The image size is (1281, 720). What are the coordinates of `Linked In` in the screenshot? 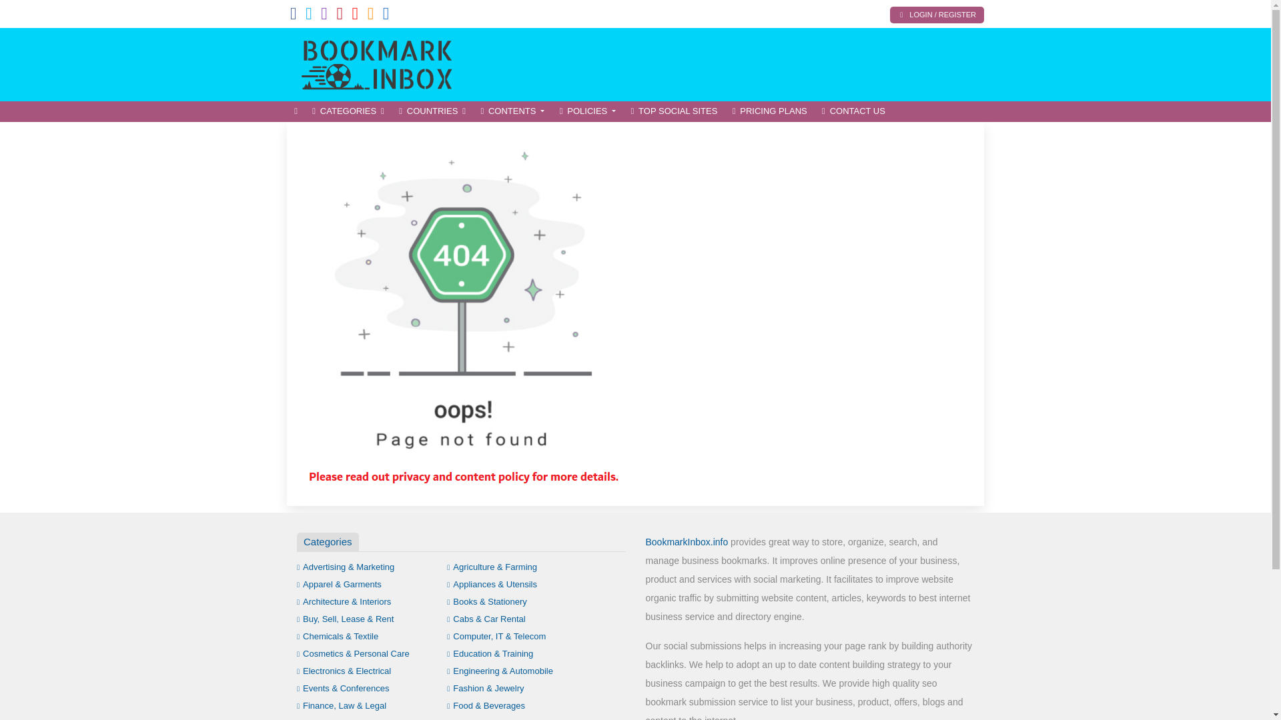 It's located at (386, 16).